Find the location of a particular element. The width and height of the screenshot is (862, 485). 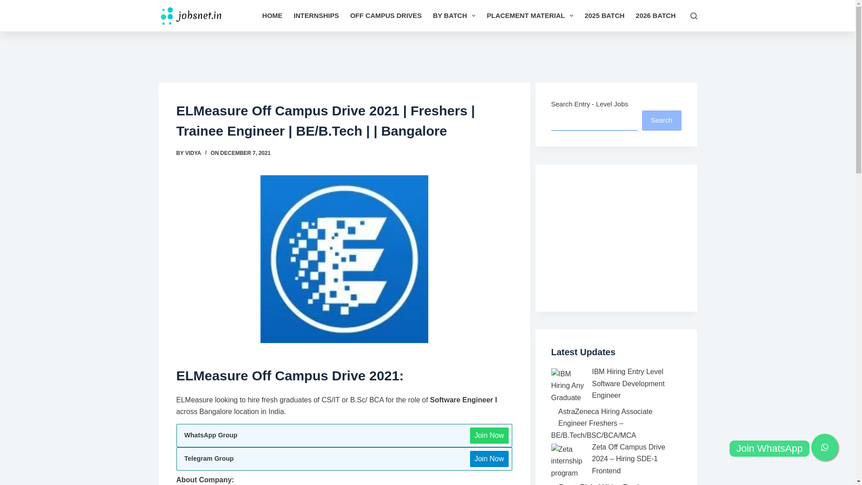

BY BATCH is located at coordinates (454, 16).